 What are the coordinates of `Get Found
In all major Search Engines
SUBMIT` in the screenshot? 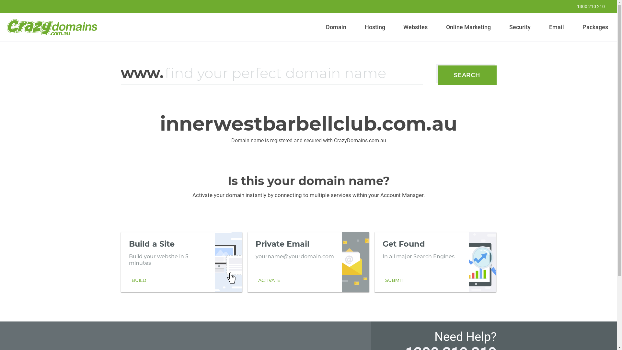 It's located at (435, 262).